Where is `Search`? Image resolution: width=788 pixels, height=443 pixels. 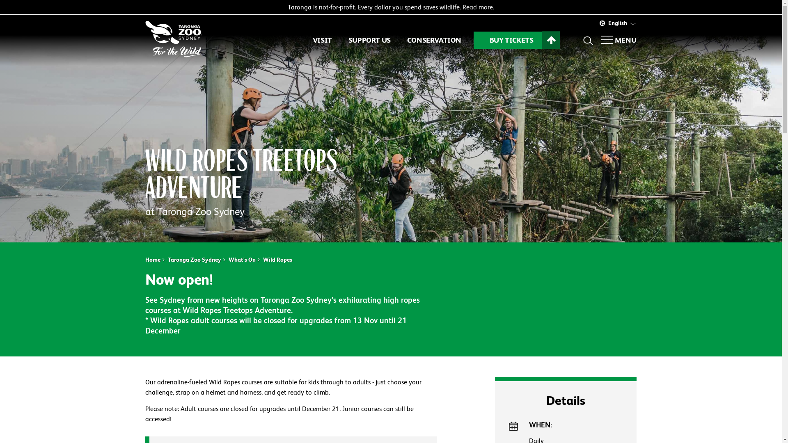
Search is located at coordinates (588, 40).